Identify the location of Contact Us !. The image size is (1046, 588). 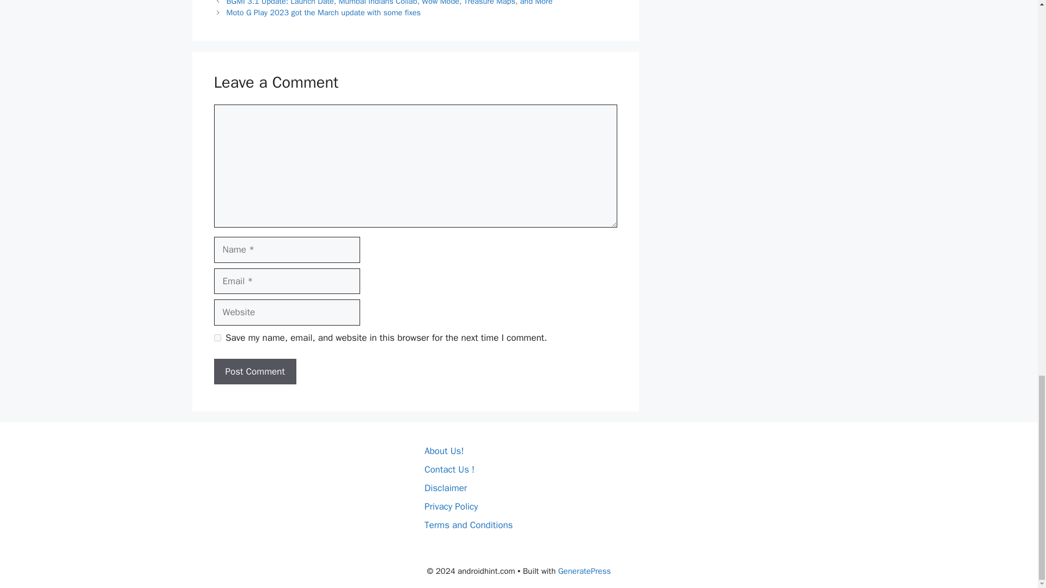
(449, 469).